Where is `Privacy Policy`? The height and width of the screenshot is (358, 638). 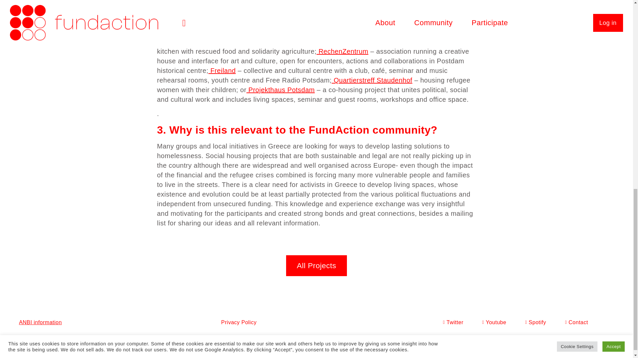
Privacy Policy is located at coordinates (239, 322).